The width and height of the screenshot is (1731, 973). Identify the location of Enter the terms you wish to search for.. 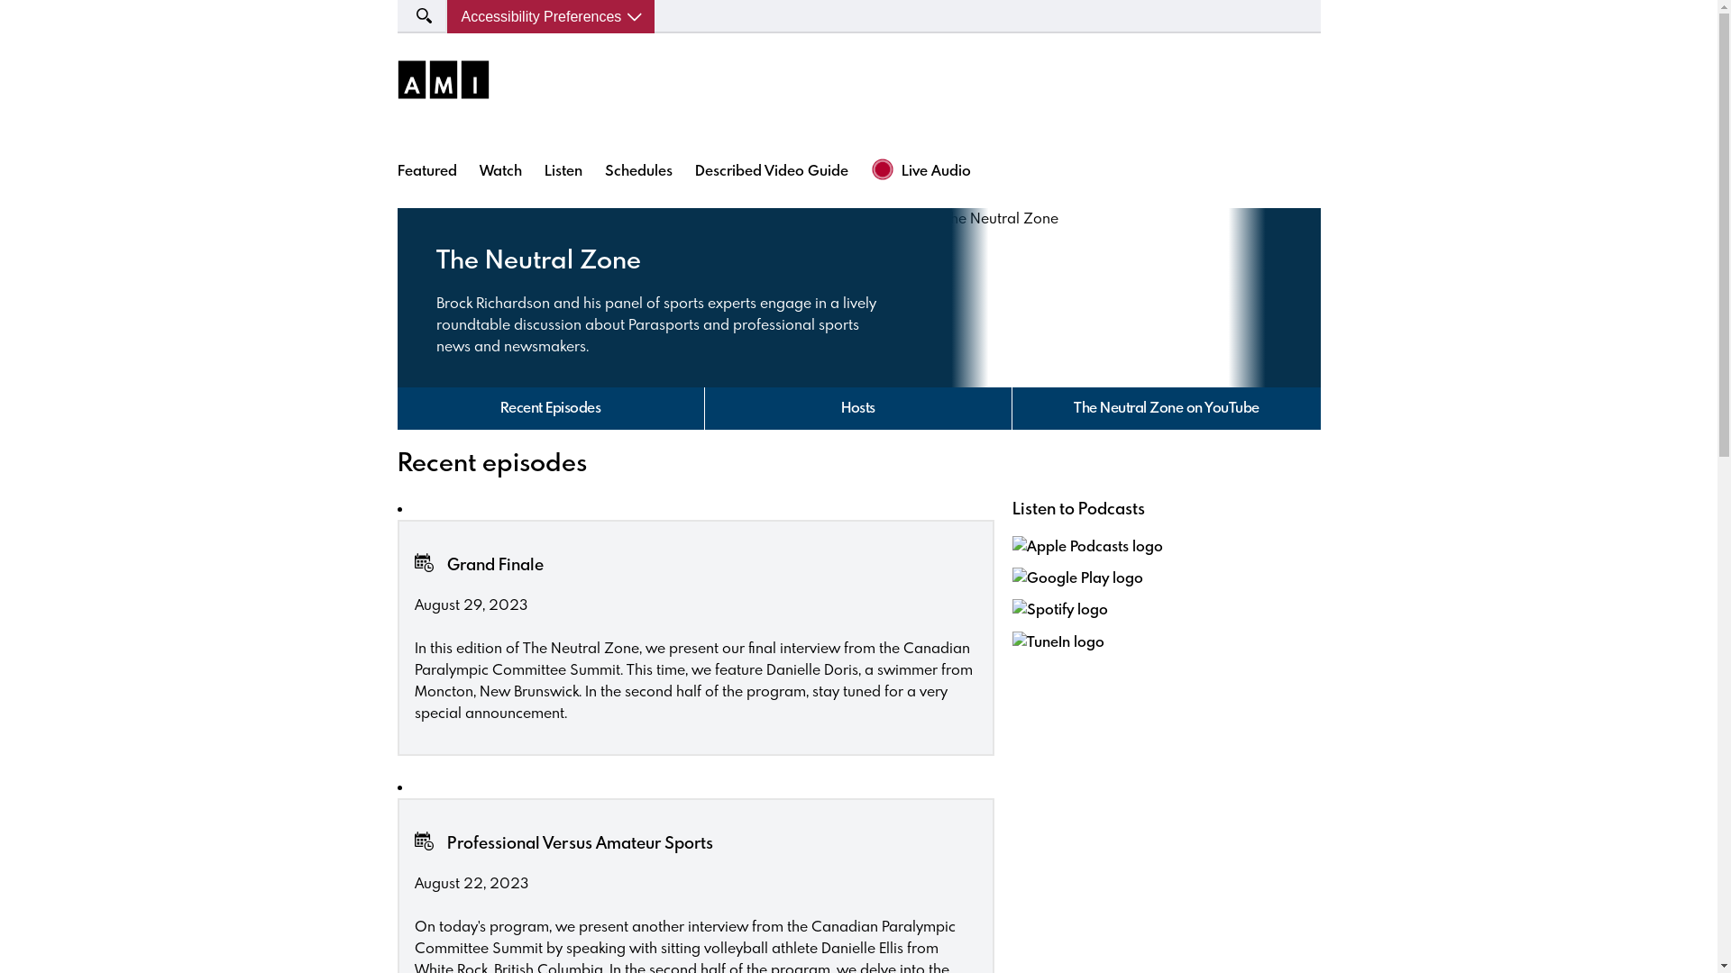
(422, 16).